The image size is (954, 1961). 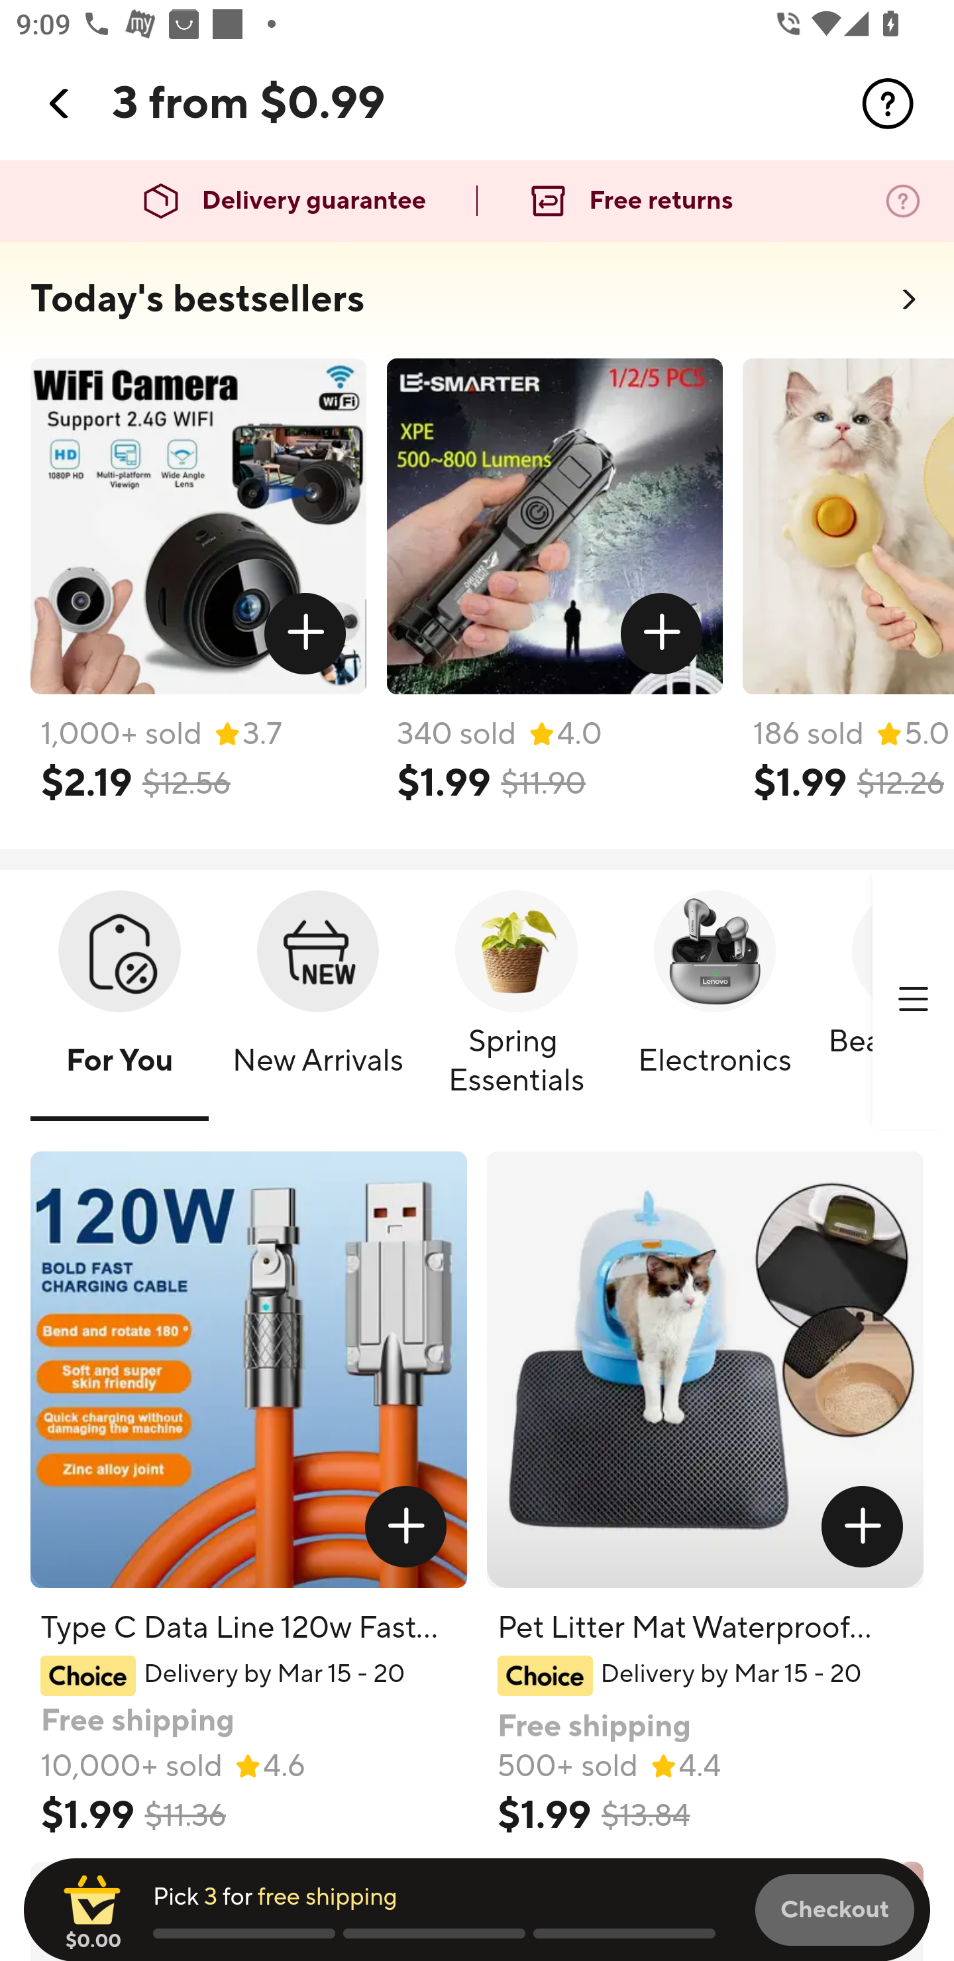 What do you see at coordinates (714, 1001) in the screenshot?
I see `300x300.png_ Electronics` at bounding box center [714, 1001].